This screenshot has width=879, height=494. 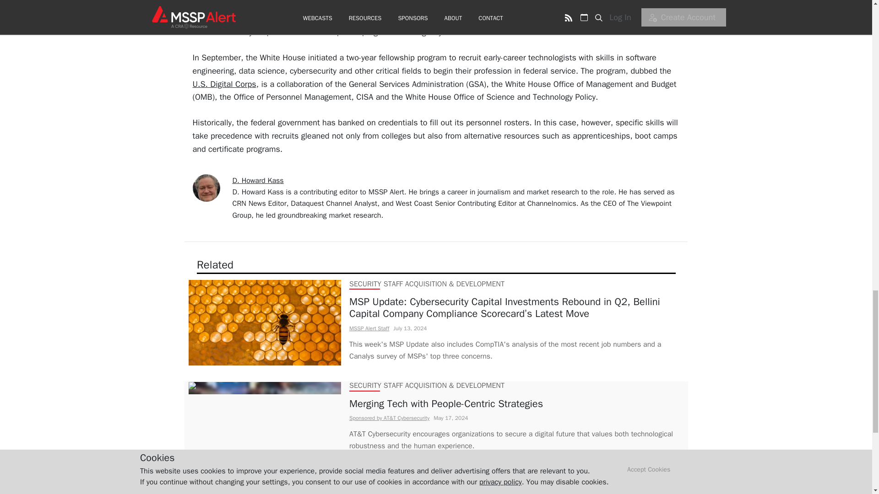 What do you see at coordinates (516, 490) in the screenshot?
I see `MSSPs Assess How AI Can Impact Their Operations` at bounding box center [516, 490].